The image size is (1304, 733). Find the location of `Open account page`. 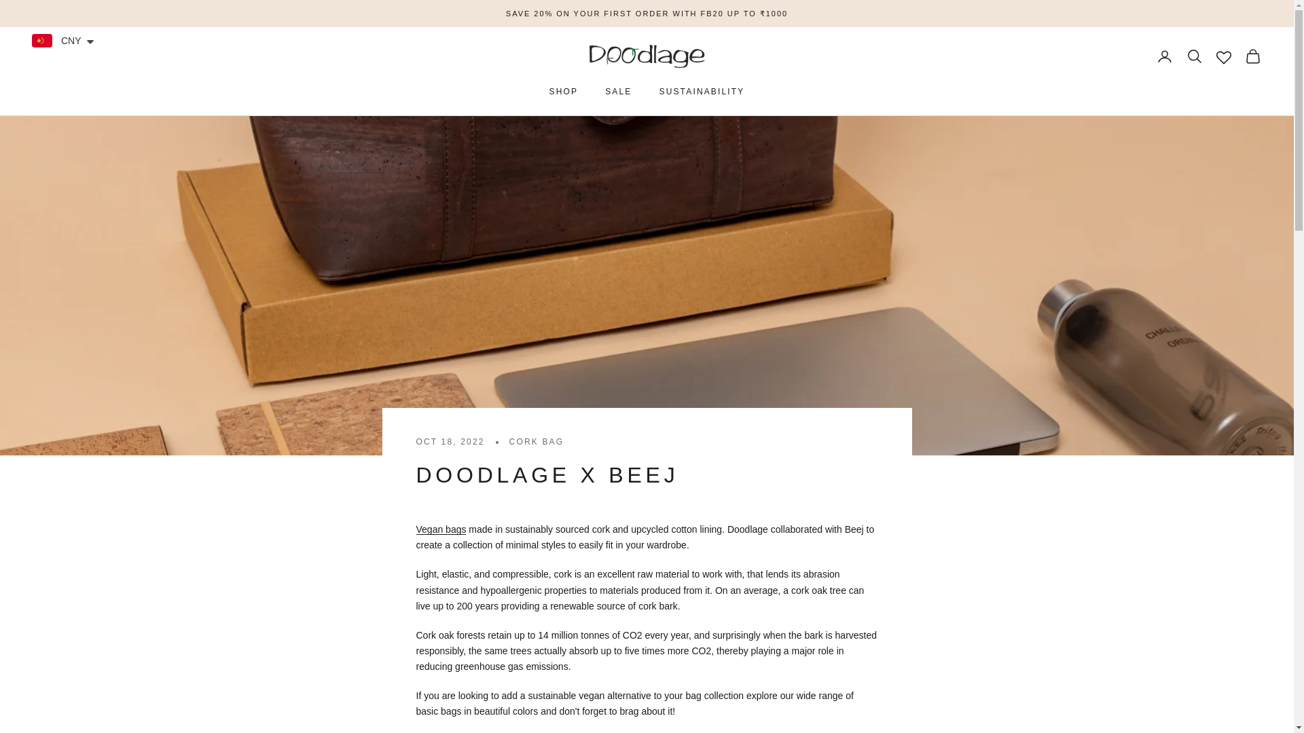

Open account page is located at coordinates (1164, 56).